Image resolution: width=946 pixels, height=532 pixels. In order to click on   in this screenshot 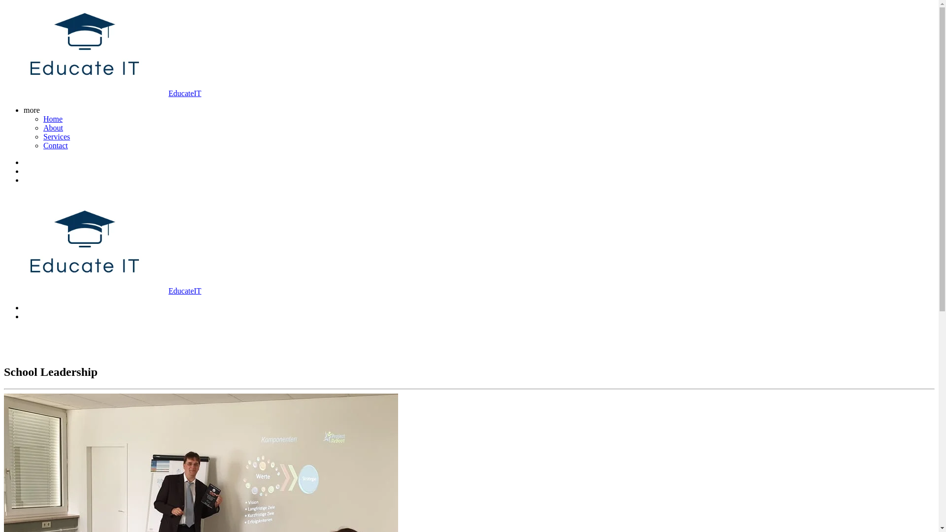, I will do `click(25, 163)`.